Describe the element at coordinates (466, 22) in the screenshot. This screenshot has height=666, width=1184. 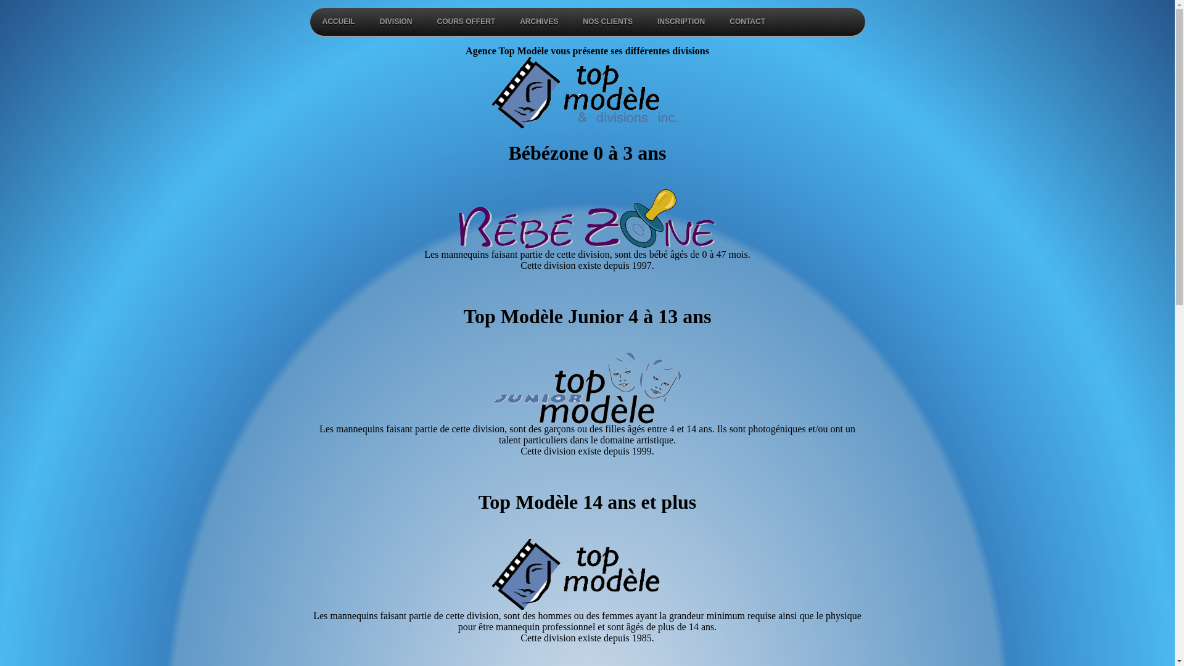
I see `COURS OFFERT` at that location.